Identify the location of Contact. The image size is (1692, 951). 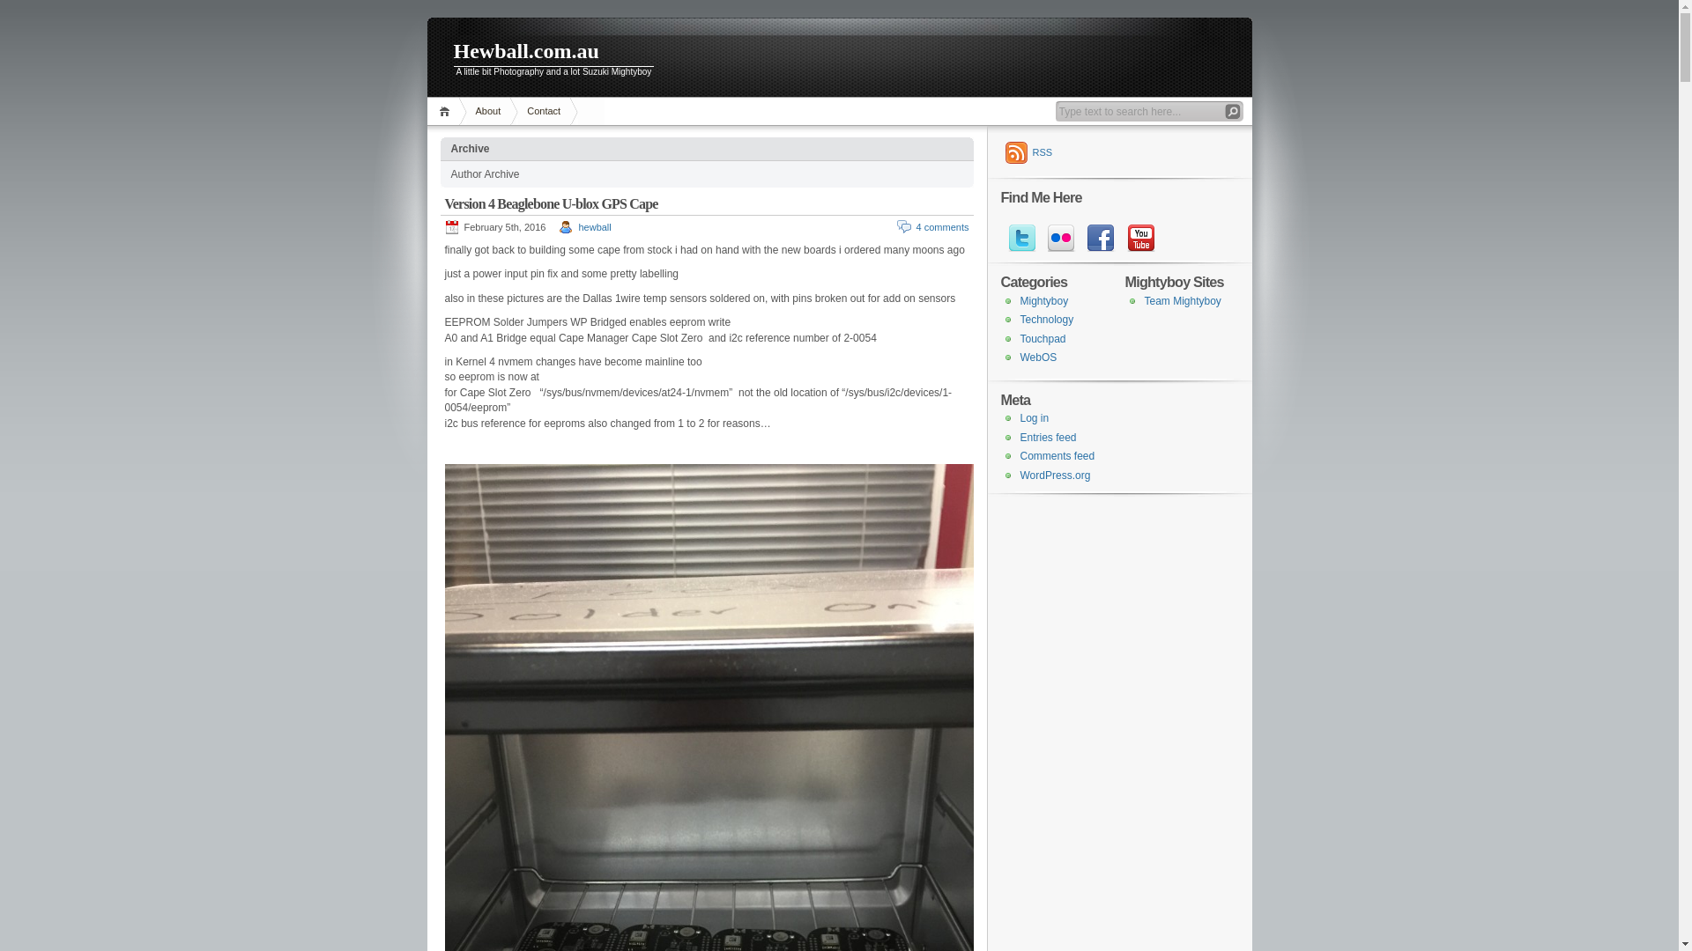
(544, 111).